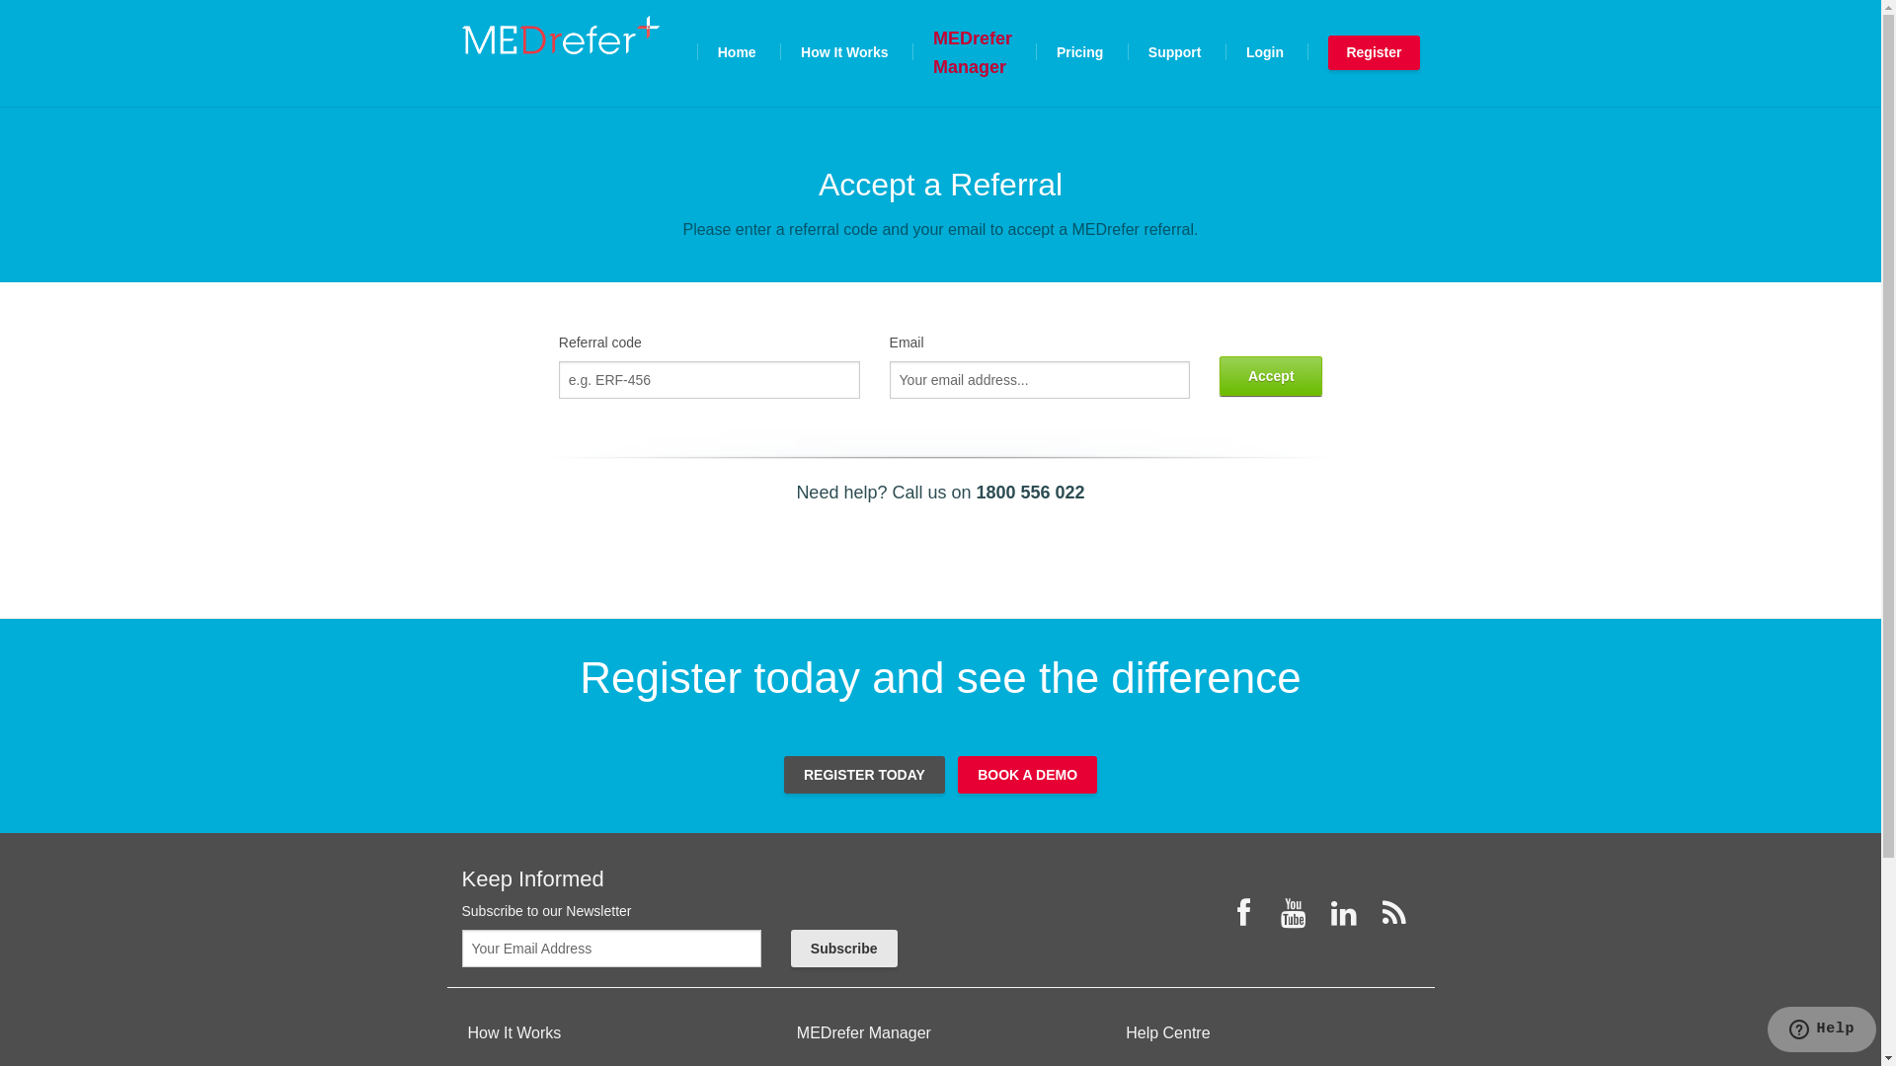 The height and width of the screenshot is (1066, 1896). Describe the element at coordinates (844, 51) in the screenshot. I see `How It Works` at that location.